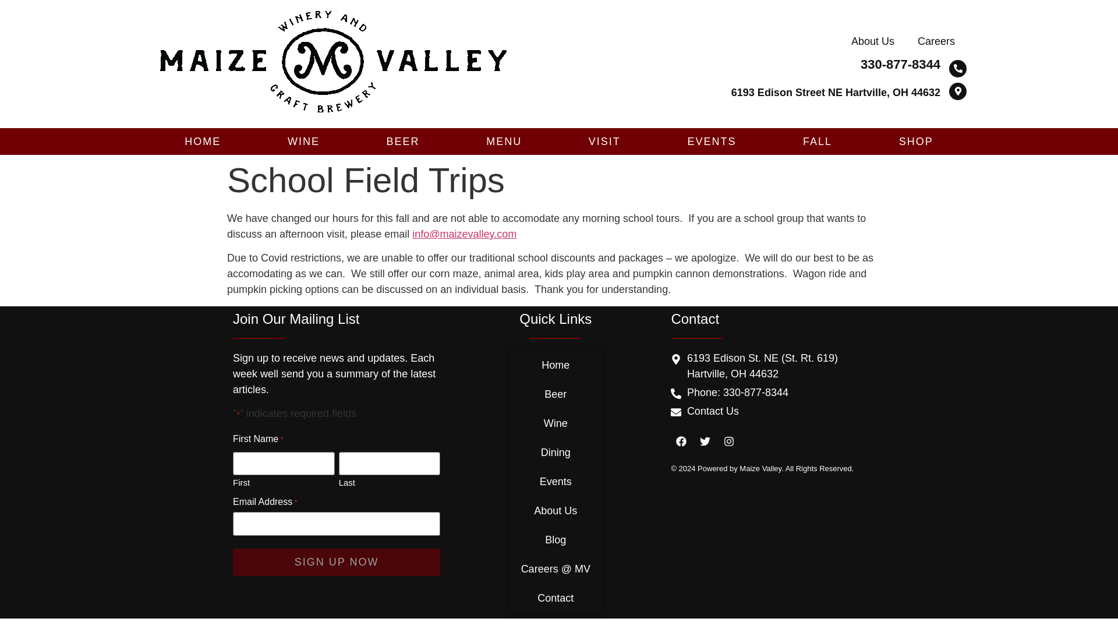 Image resolution: width=1118 pixels, height=629 pixels. What do you see at coordinates (712, 141) in the screenshot?
I see `EVENTS` at bounding box center [712, 141].